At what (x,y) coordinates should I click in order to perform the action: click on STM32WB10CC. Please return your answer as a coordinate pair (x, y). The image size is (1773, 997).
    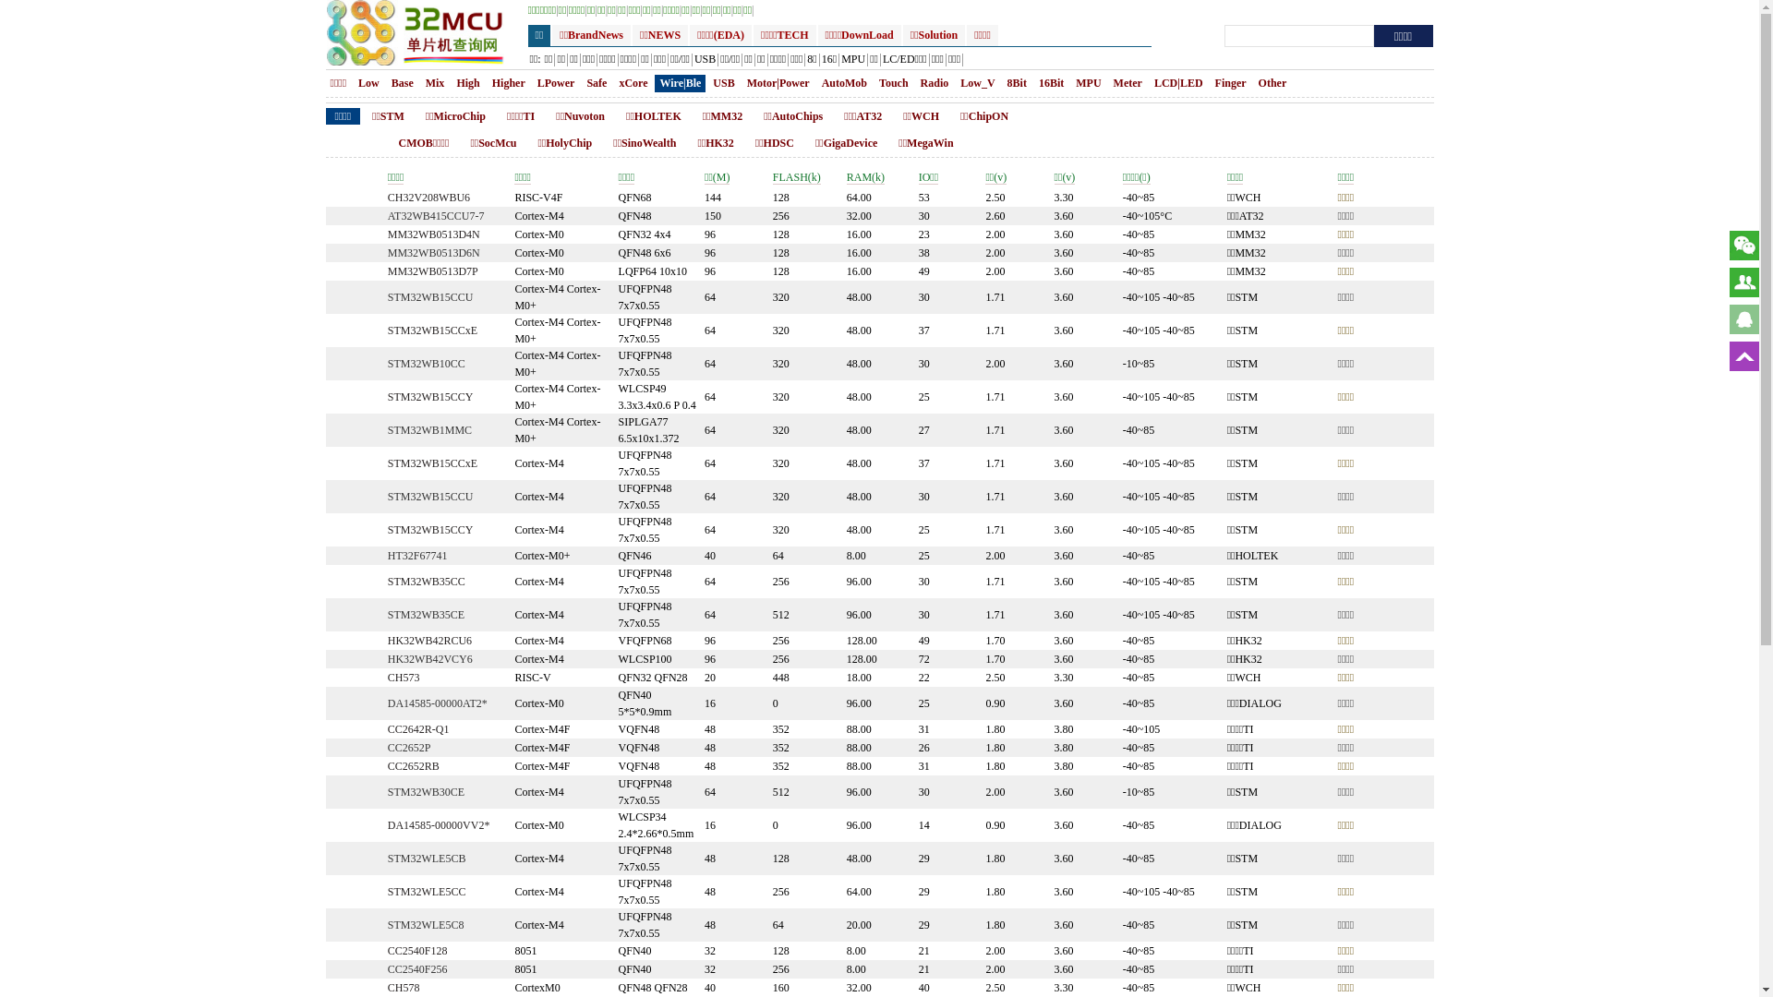
    Looking at the image, I should click on (427, 364).